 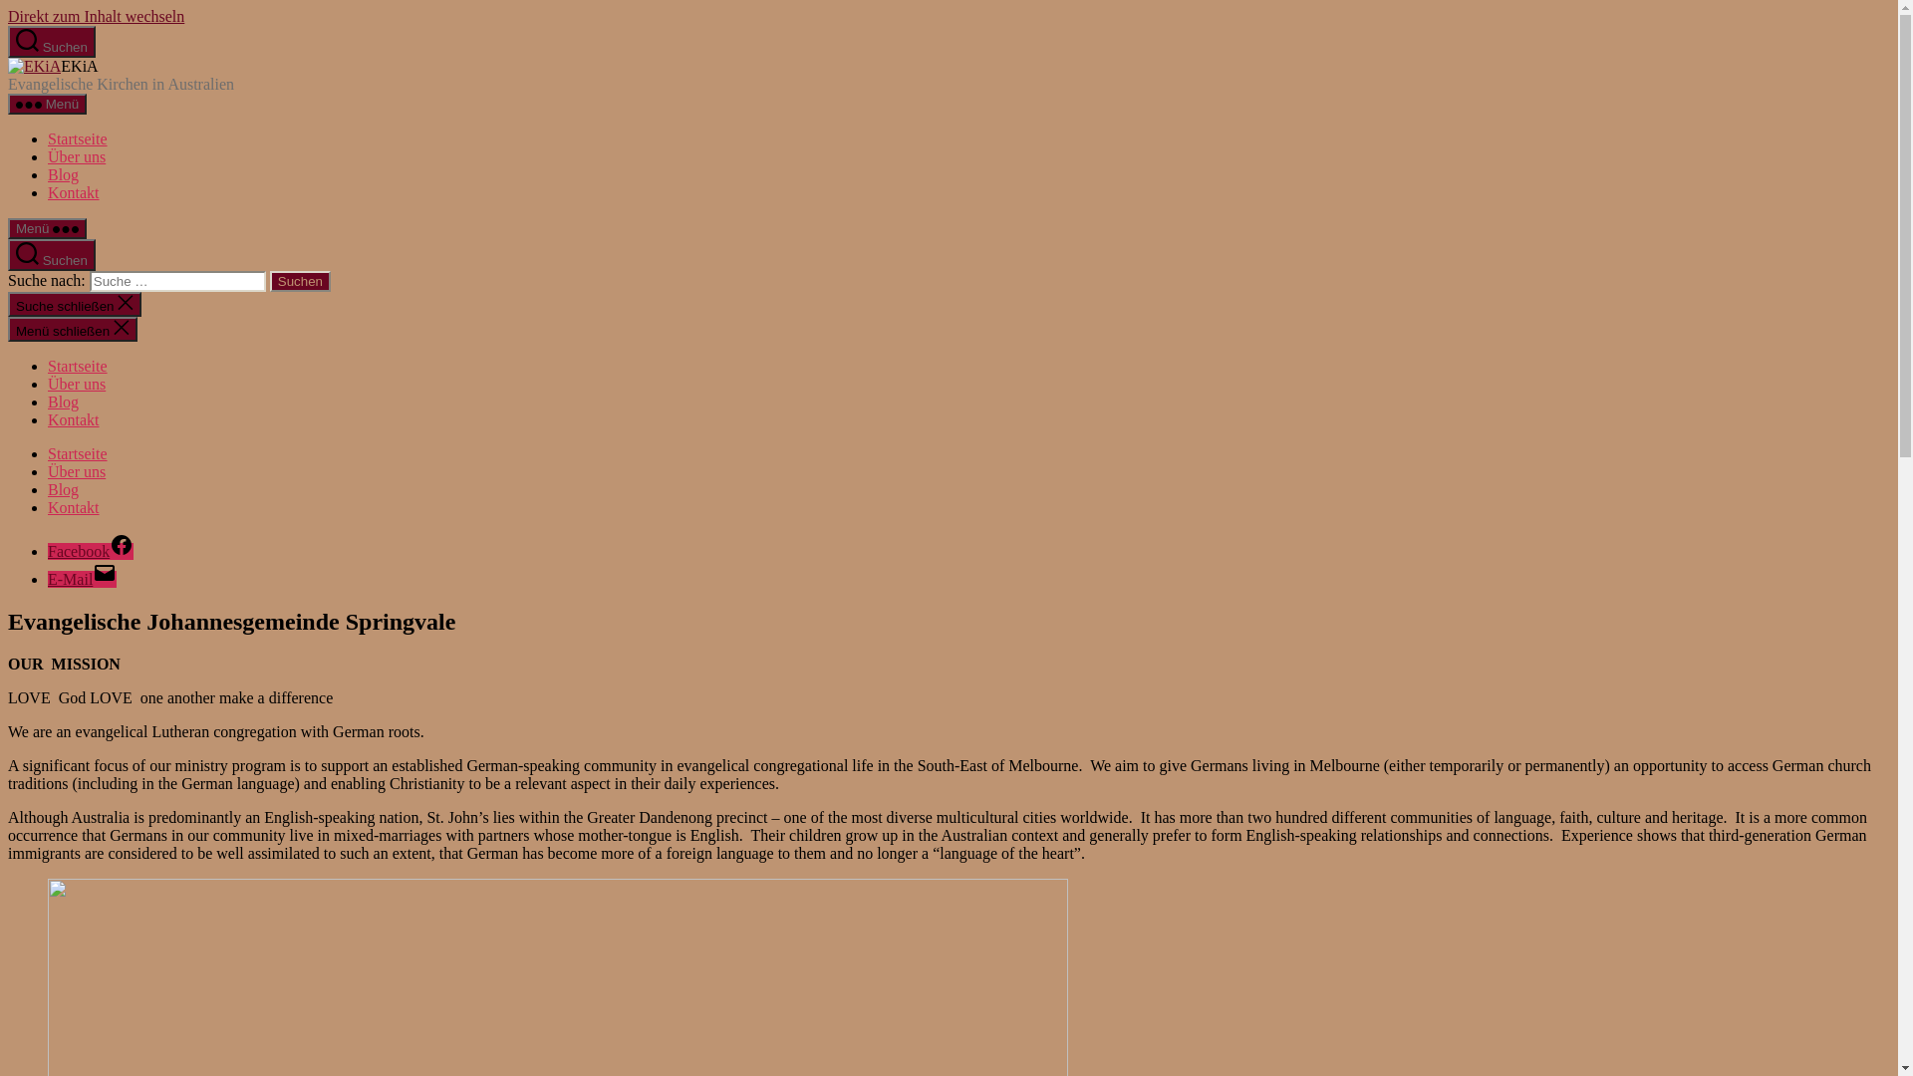 I want to click on Blog, so click(x=64, y=490).